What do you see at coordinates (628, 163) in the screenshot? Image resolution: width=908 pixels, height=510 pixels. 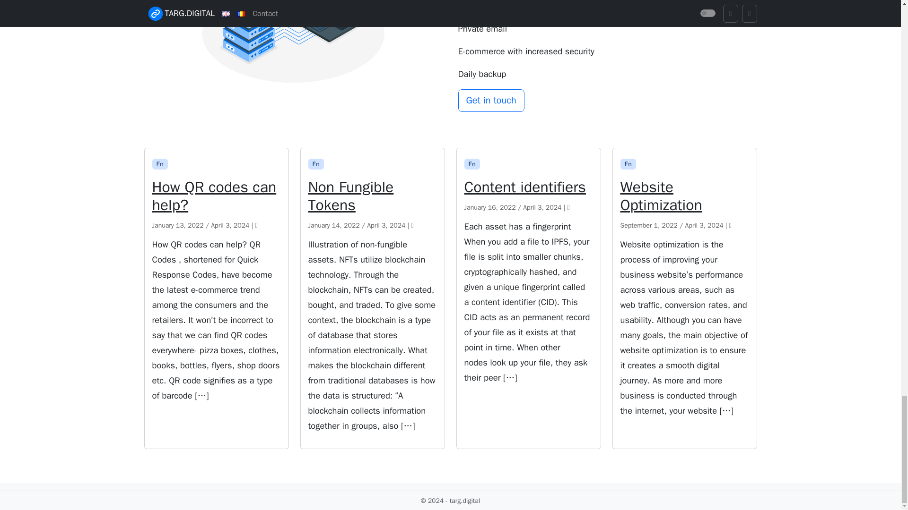 I see `En` at bounding box center [628, 163].